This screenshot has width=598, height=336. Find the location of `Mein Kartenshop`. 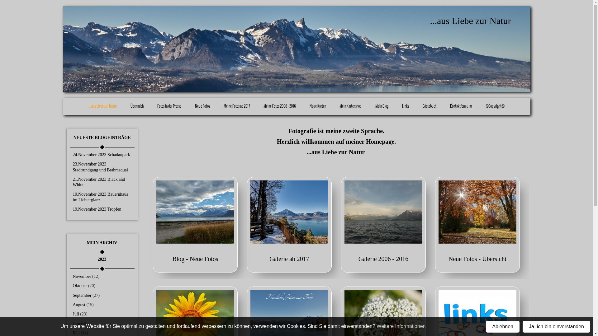

Mein Kartenshop is located at coordinates (351, 106).